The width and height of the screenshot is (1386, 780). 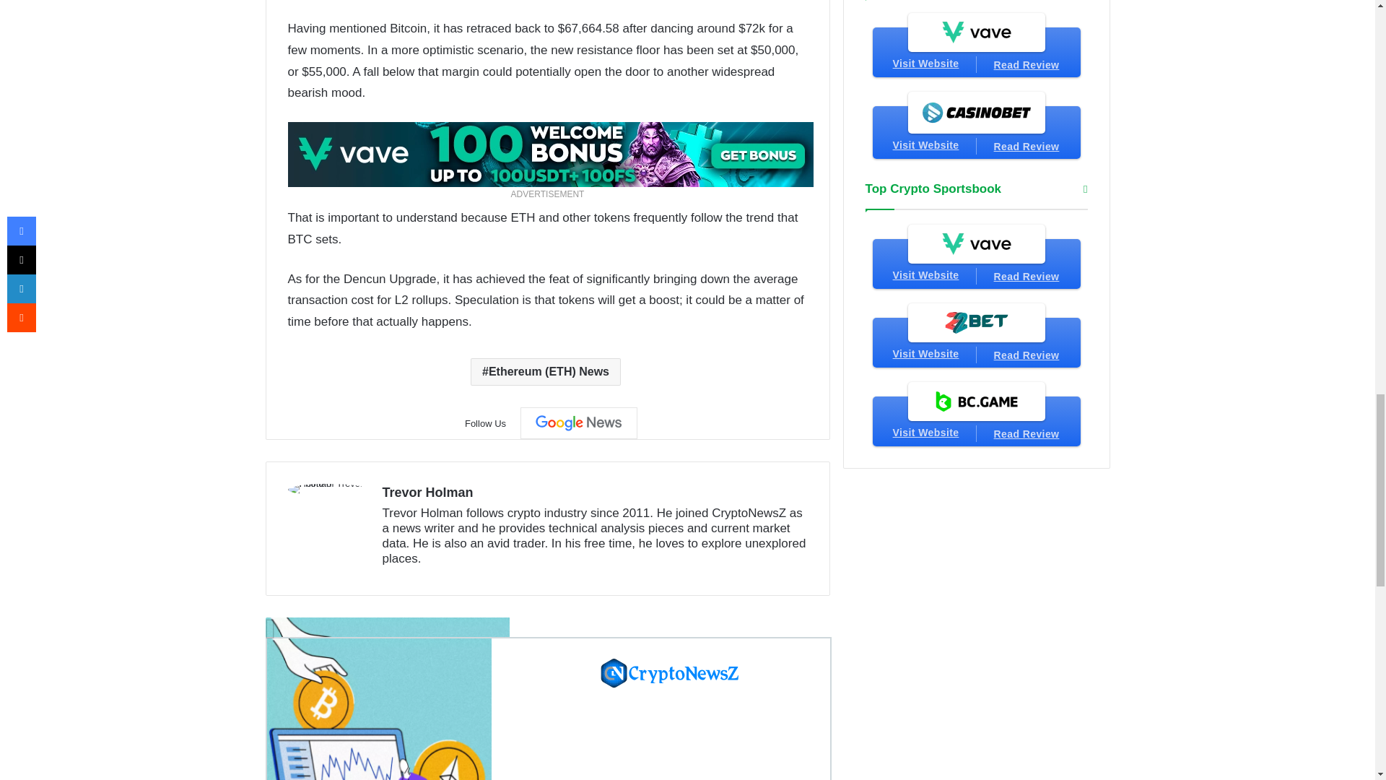 I want to click on Google News, so click(x=579, y=423).